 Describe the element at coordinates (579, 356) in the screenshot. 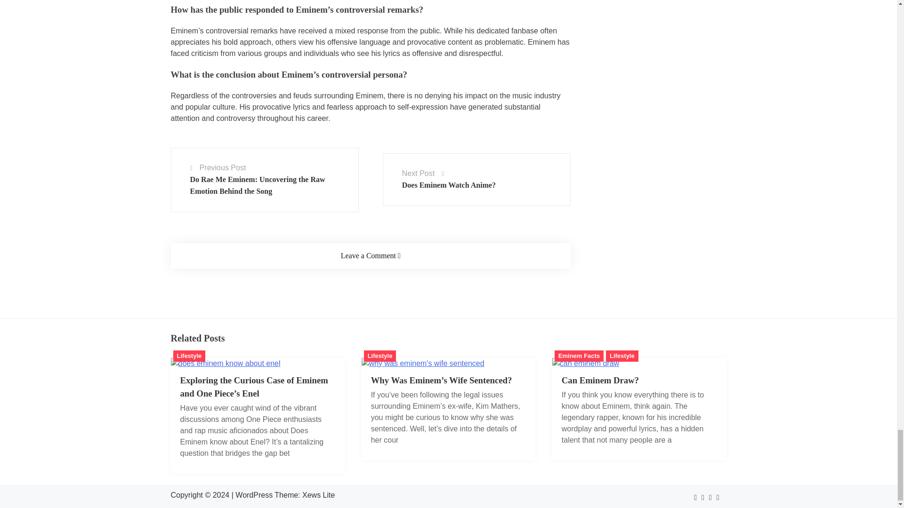

I see `Eminem Facts` at that location.